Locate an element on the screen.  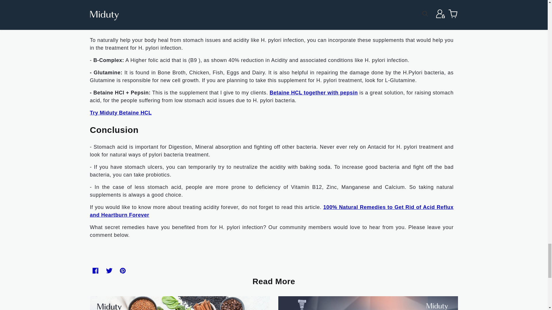
Betaine HCL together with pepsin is located at coordinates (314, 92).